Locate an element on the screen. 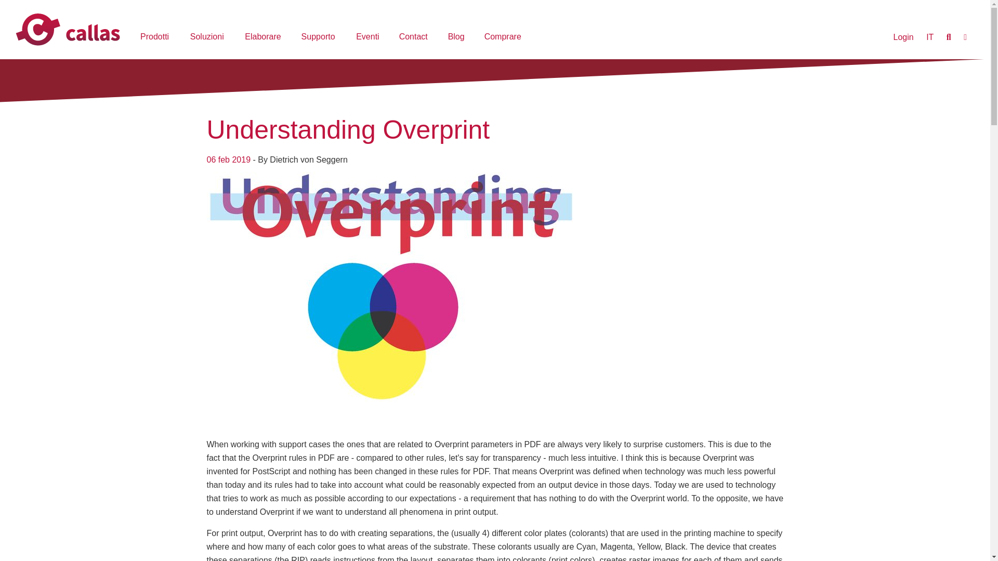 The width and height of the screenshot is (998, 561). Soluzioni is located at coordinates (209, 37).